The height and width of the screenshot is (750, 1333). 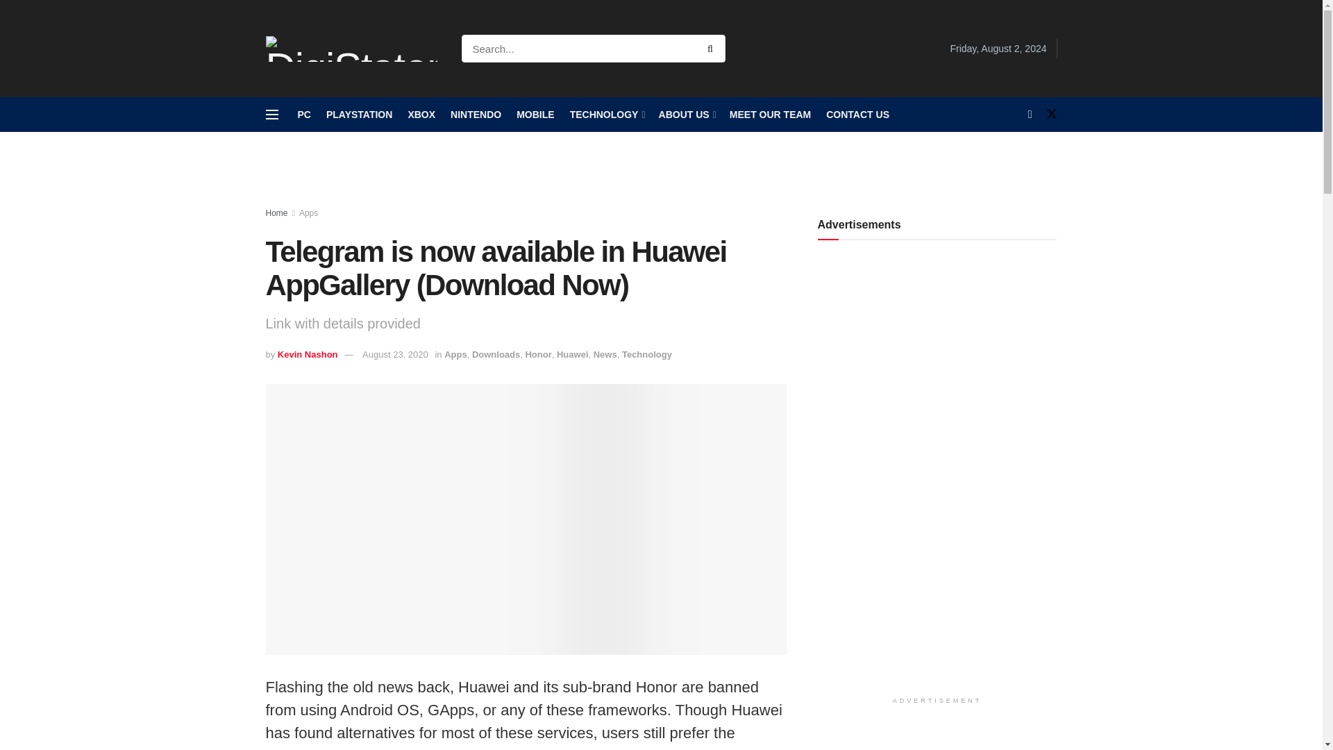 What do you see at coordinates (686, 115) in the screenshot?
I see `ABOUT US` at bounding box center [686, 115].